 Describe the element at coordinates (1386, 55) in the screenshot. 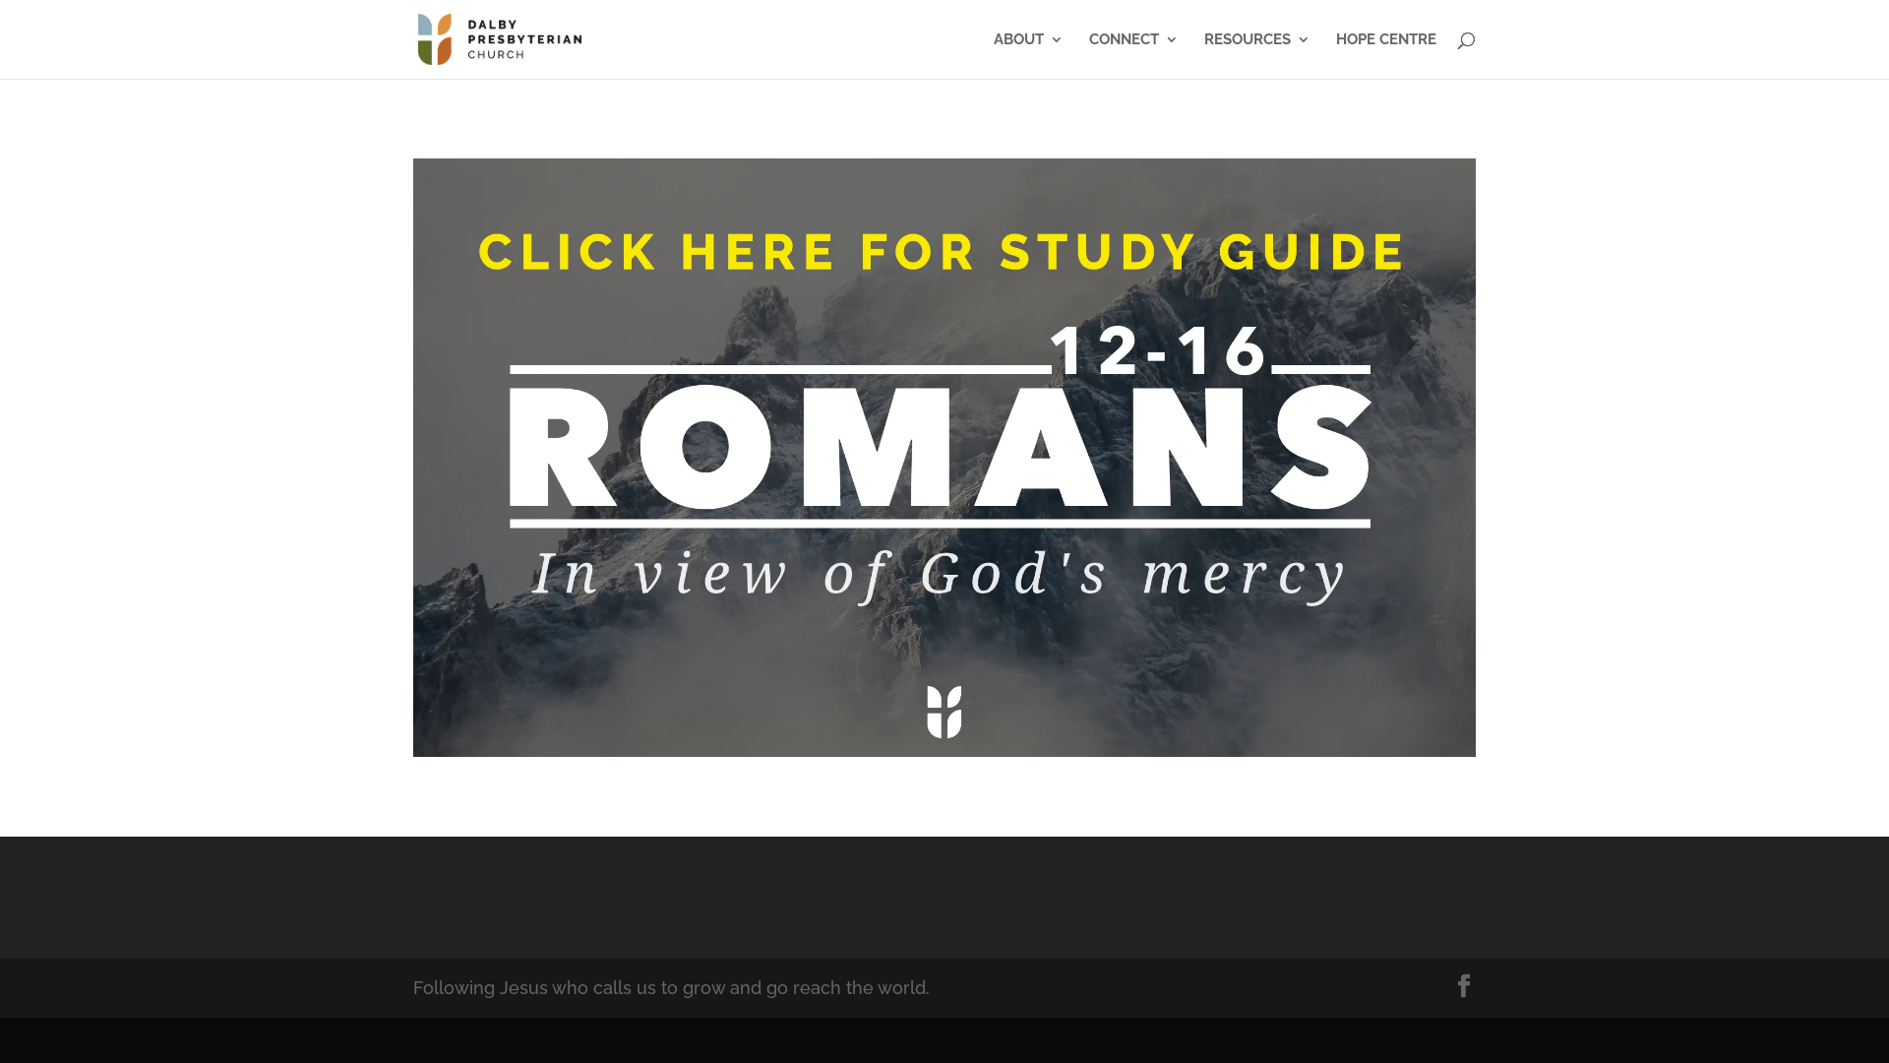

I see `HOPE CENTRE` at that location.